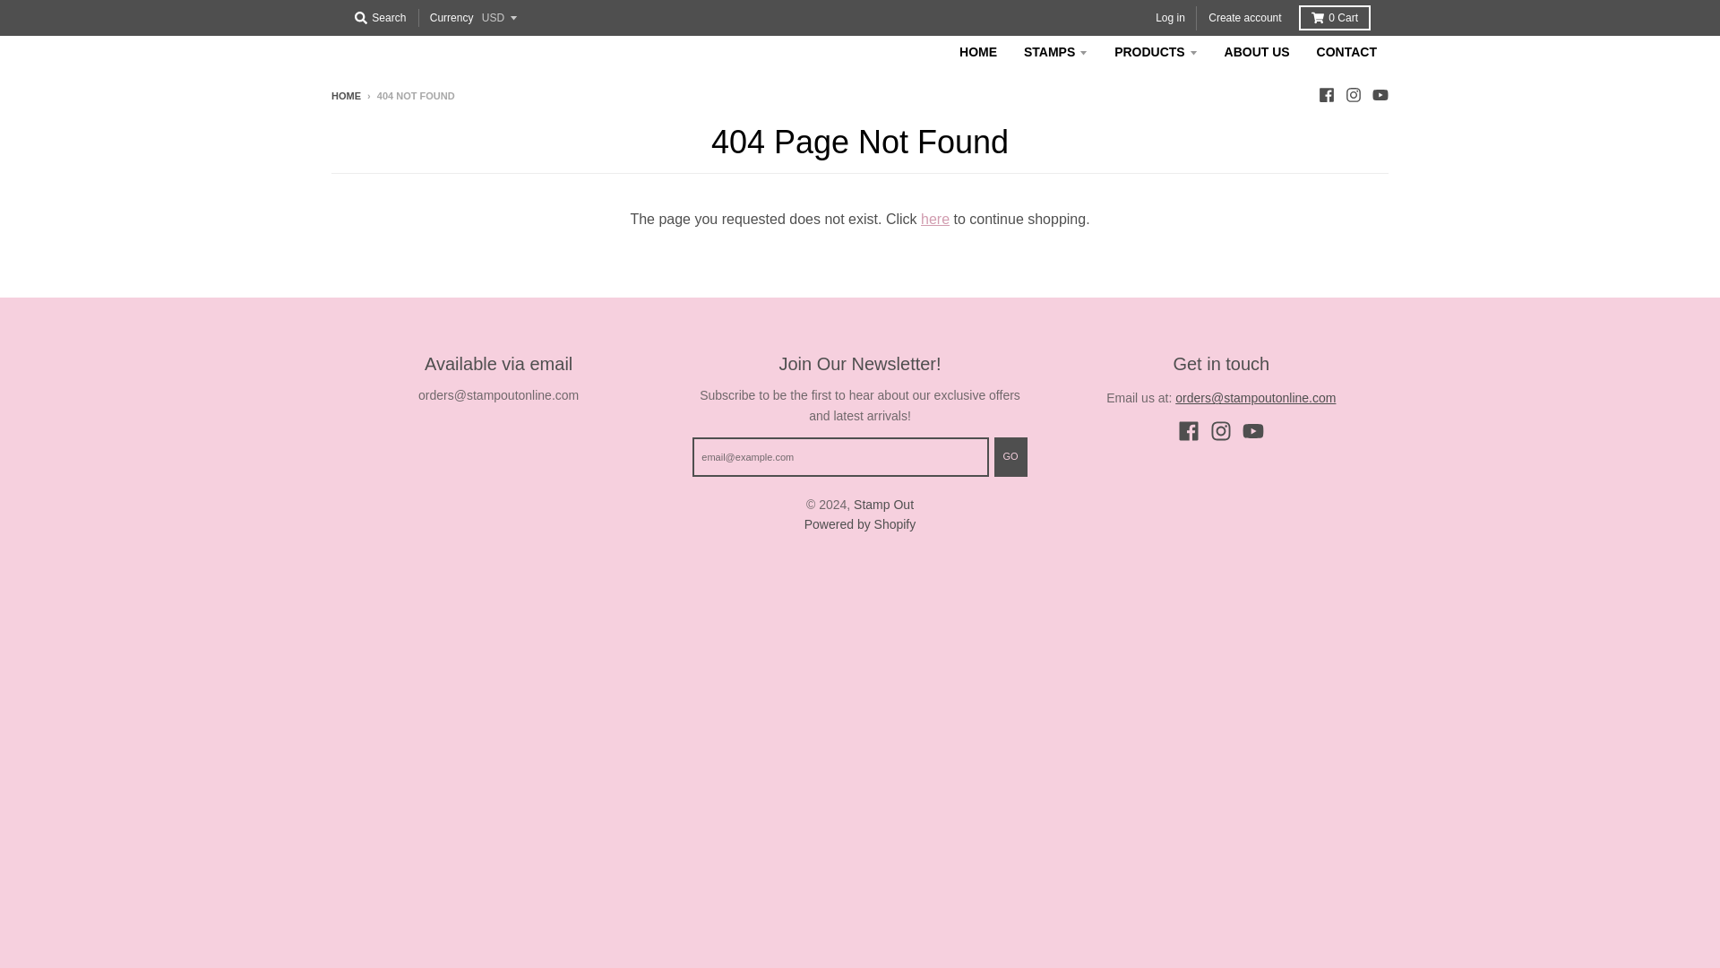 The image size is (1720, 968). Describe the element at coordinates (380, 18) in the screenshot. I see `Search` at that location.